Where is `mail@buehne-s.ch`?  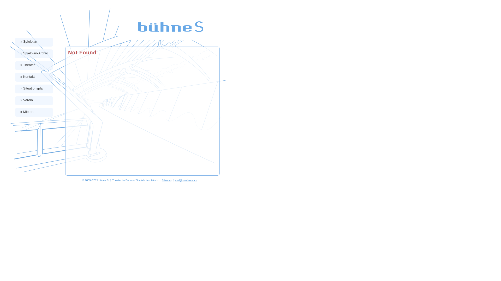
mail@buehne-s.ch is located at coordinates (186, 181).